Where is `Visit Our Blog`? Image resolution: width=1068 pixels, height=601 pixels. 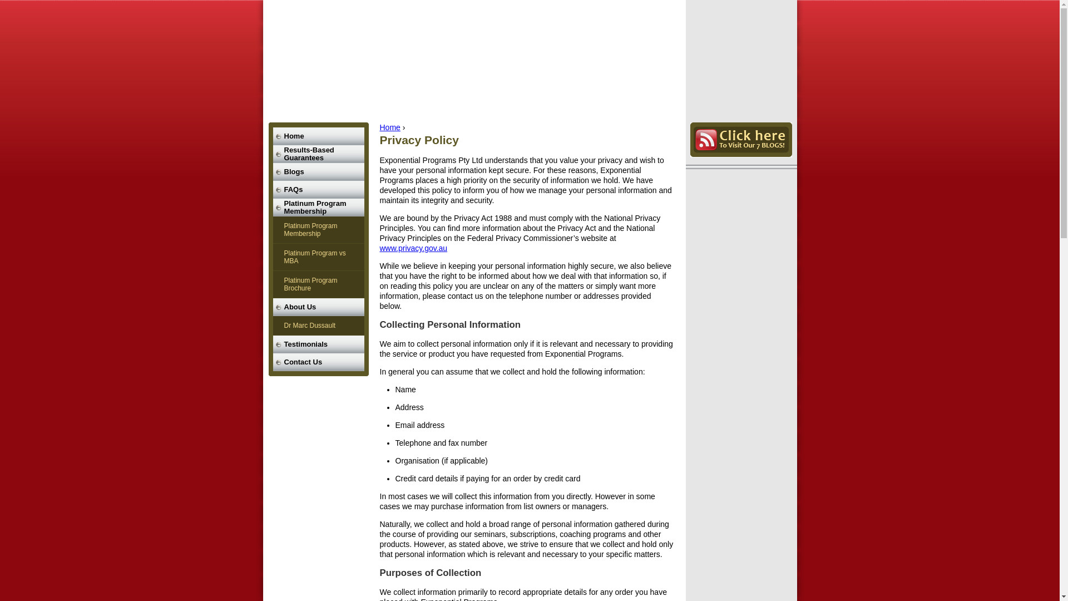 Visit Our Blog is located at coordinates (741, 140).